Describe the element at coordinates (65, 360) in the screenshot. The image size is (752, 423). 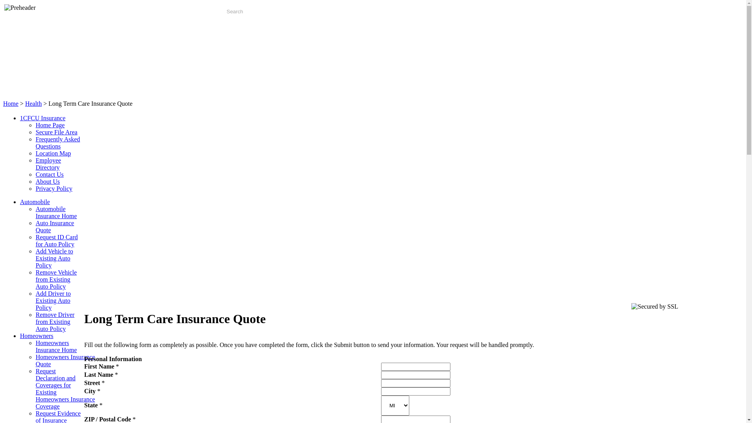
I see `Homeowners Insurance Quote` at that location.